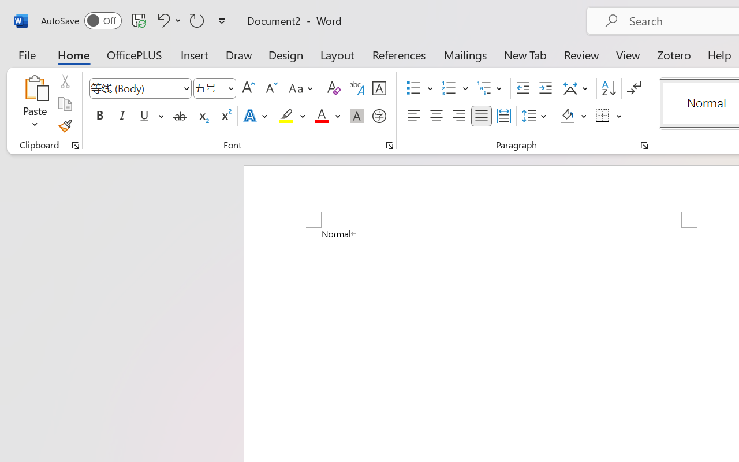 The width and height of the screenshot is (739, 462). What do you see at coordinates (286, 116) in the screenshot?
I see `Text Highlight Color Yellow` at bounding box center [286, 116].